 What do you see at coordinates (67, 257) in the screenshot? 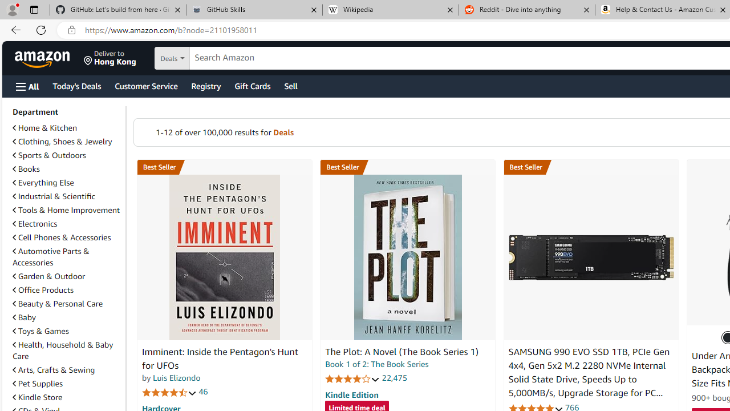
I see `Automotive Parts & Accessories` at bounding box center [67, 257].